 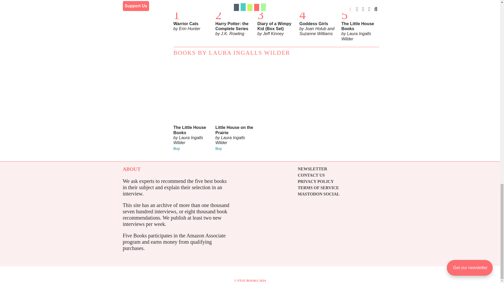 What do you see at coordinates (192, 4) in the screenshot?
I see `Best Series for 10 Year Olds - Warrior Cats by Erin Hunter` at bounding box center [192, 4].